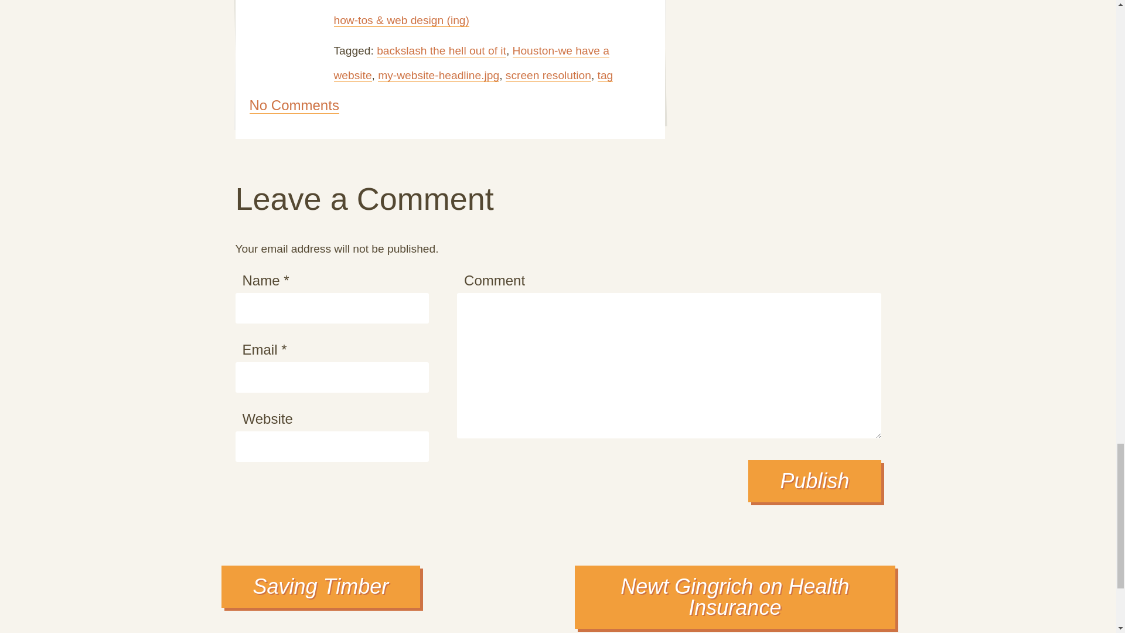 The image size is (1125, 633). I want to click on Houston-we have a website, so click(472, 63).